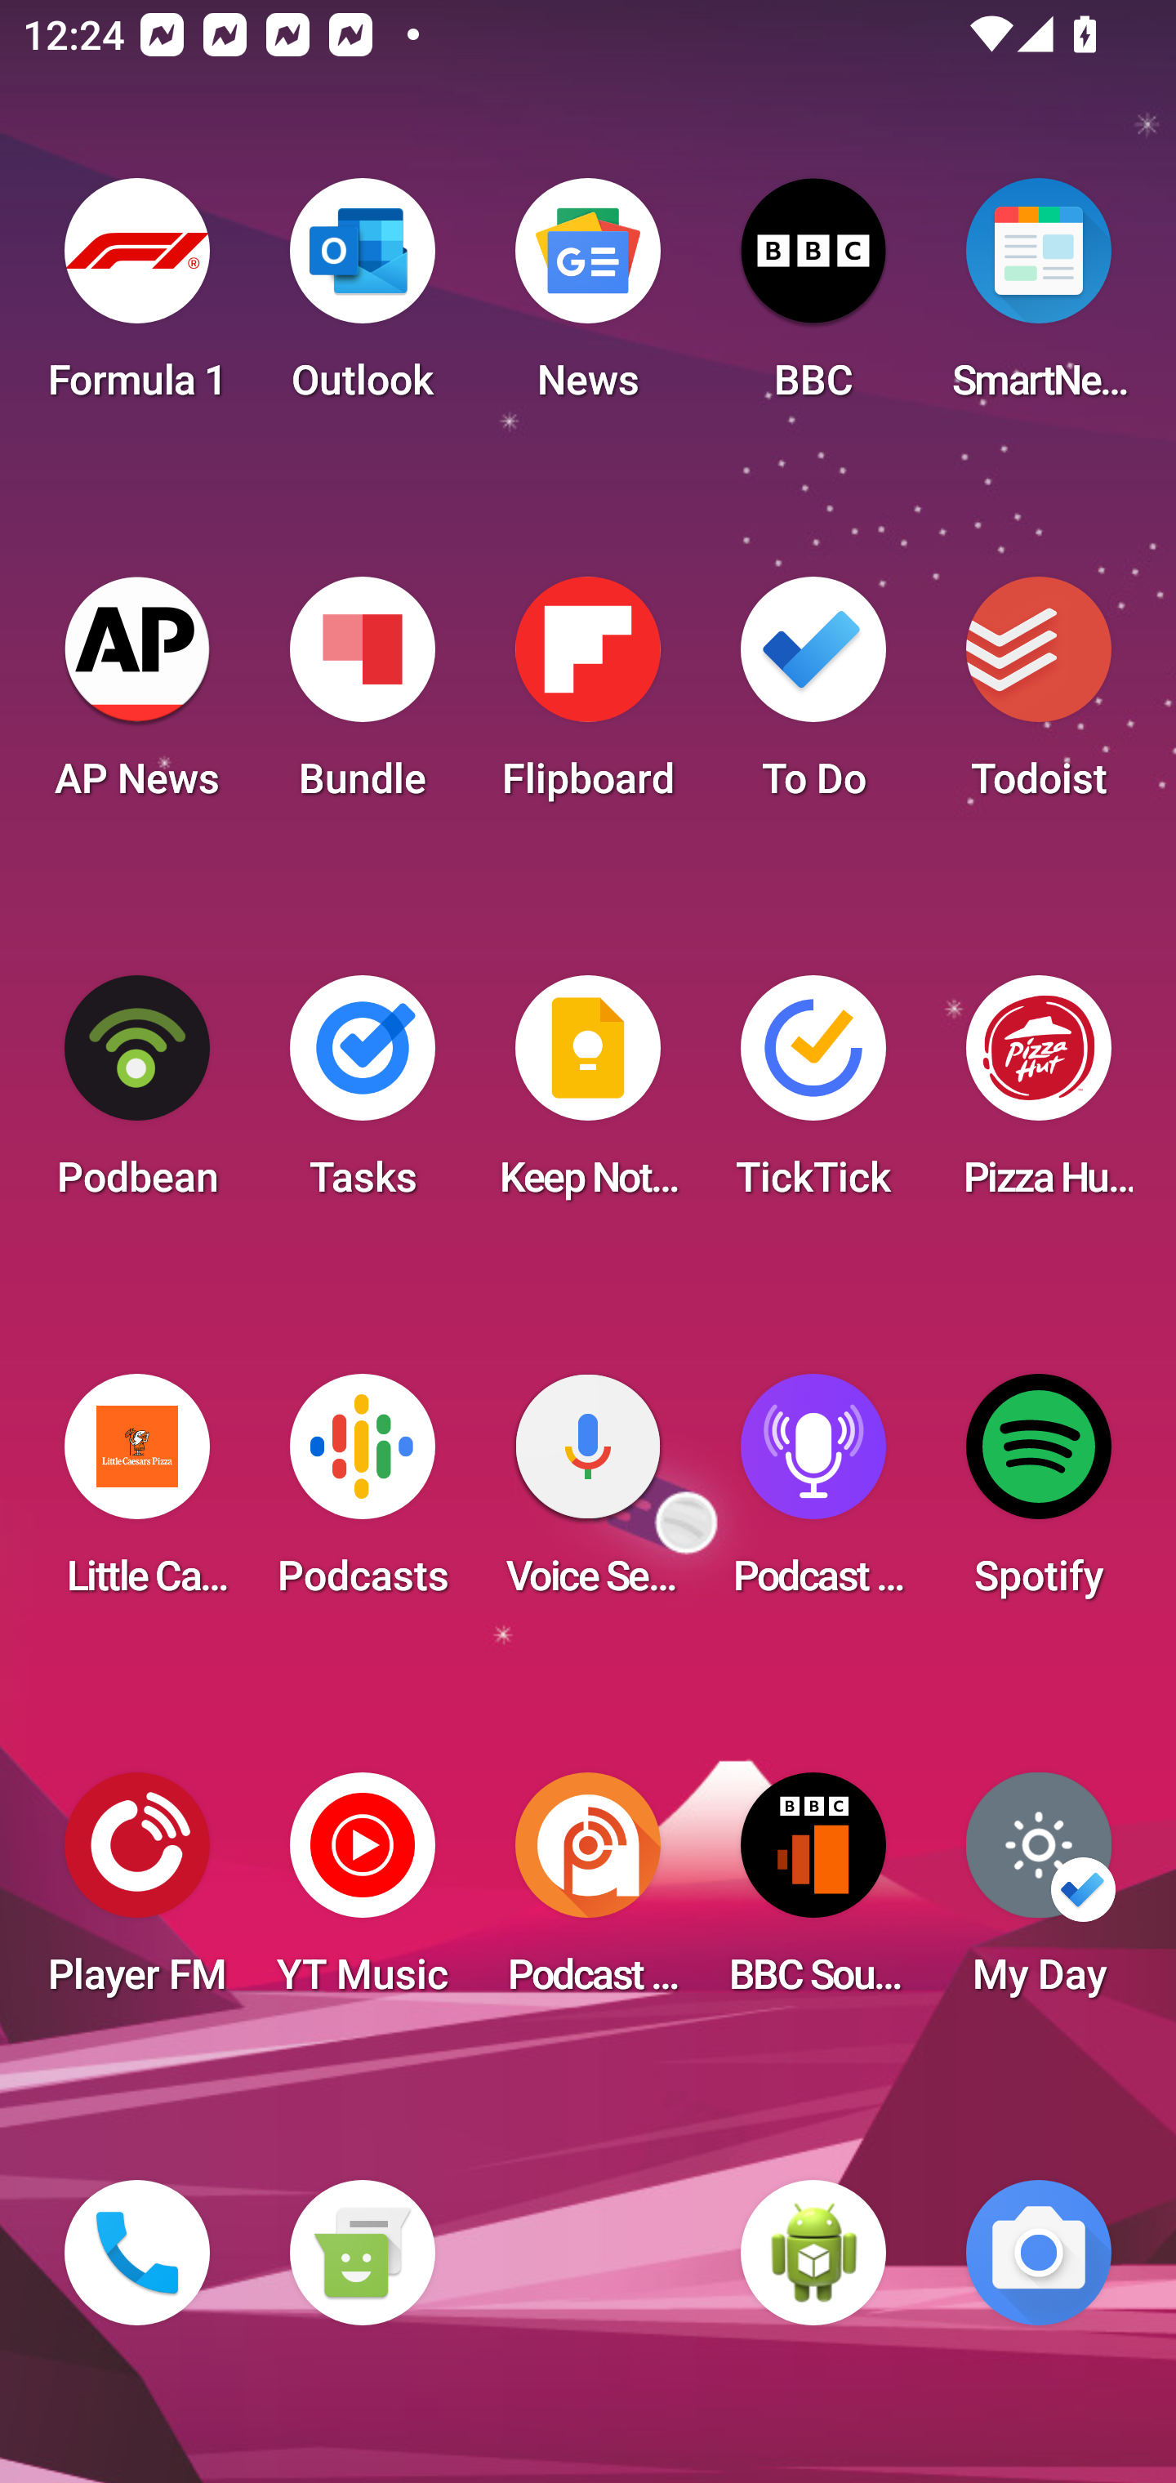 This screenshot has width=1176, height=2483. Describe the element at coordinates (813, 698) in the screenshot. I see `To Do` at that location.